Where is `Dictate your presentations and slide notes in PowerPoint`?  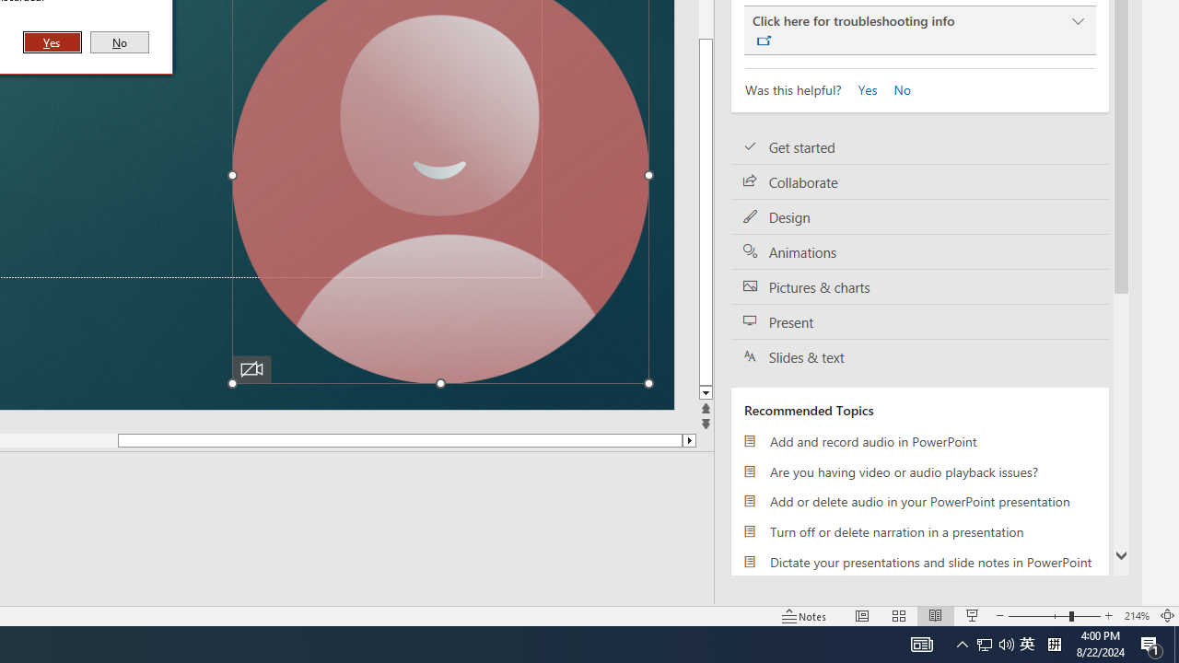
Dictate your presentations and slide notes in PowerPoint is located at coordinates (919, 562).